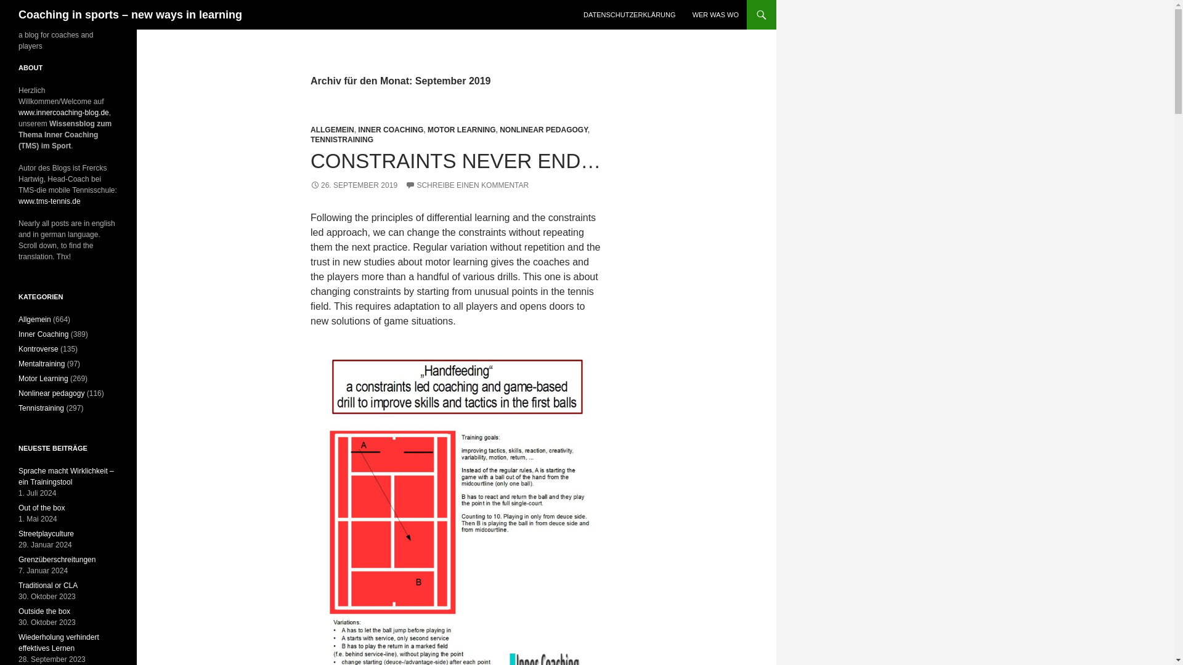 The width and height of the screenshot is (1183, 665). I want to click on NONLINEAR PEDAGOGY, so click(543, 130).